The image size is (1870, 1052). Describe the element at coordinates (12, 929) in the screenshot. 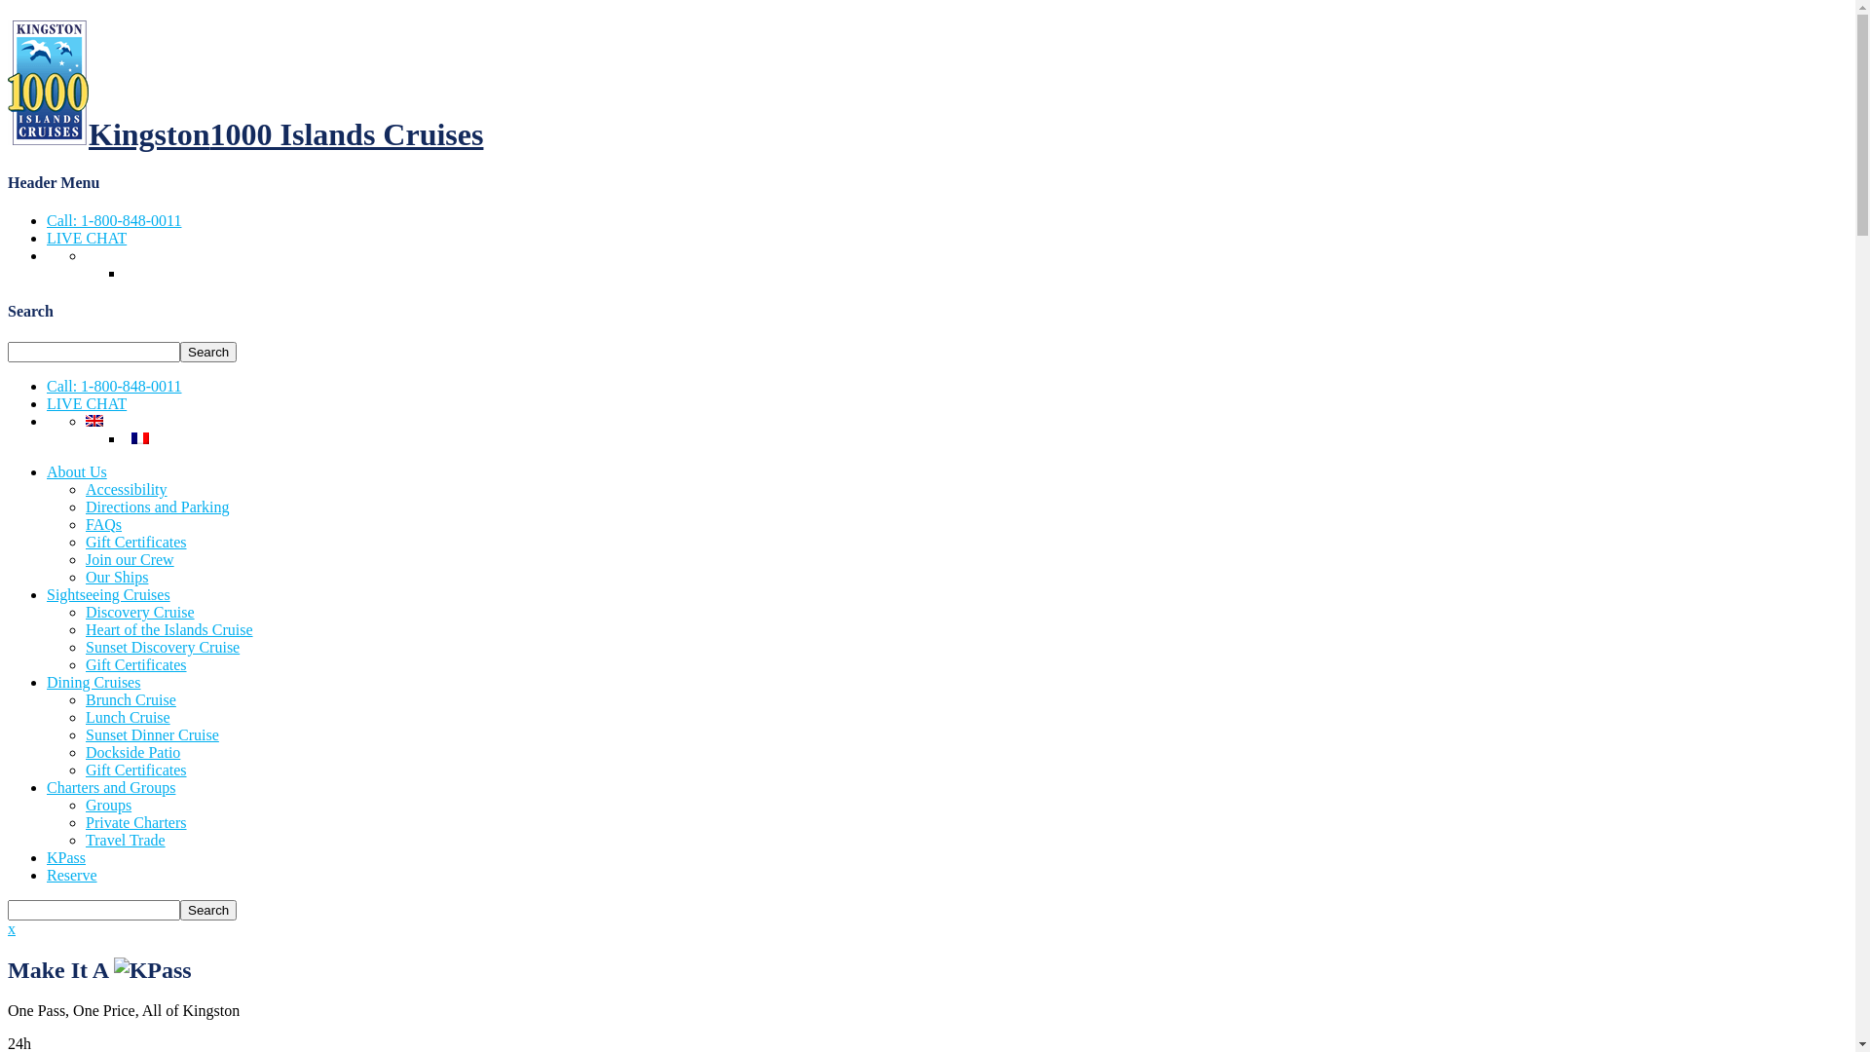

I see `x` at that location.